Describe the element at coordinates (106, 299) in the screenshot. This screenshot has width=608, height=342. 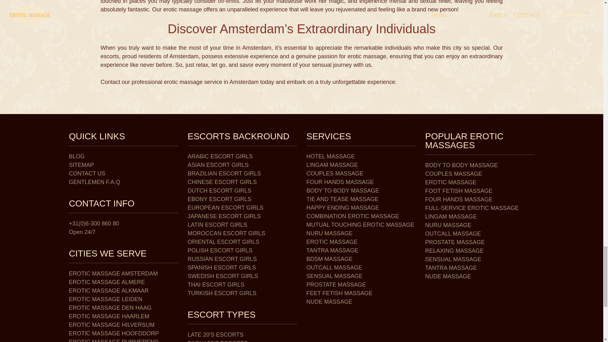
I see `EROTIC MASSAGE LEIDEN` at that location.